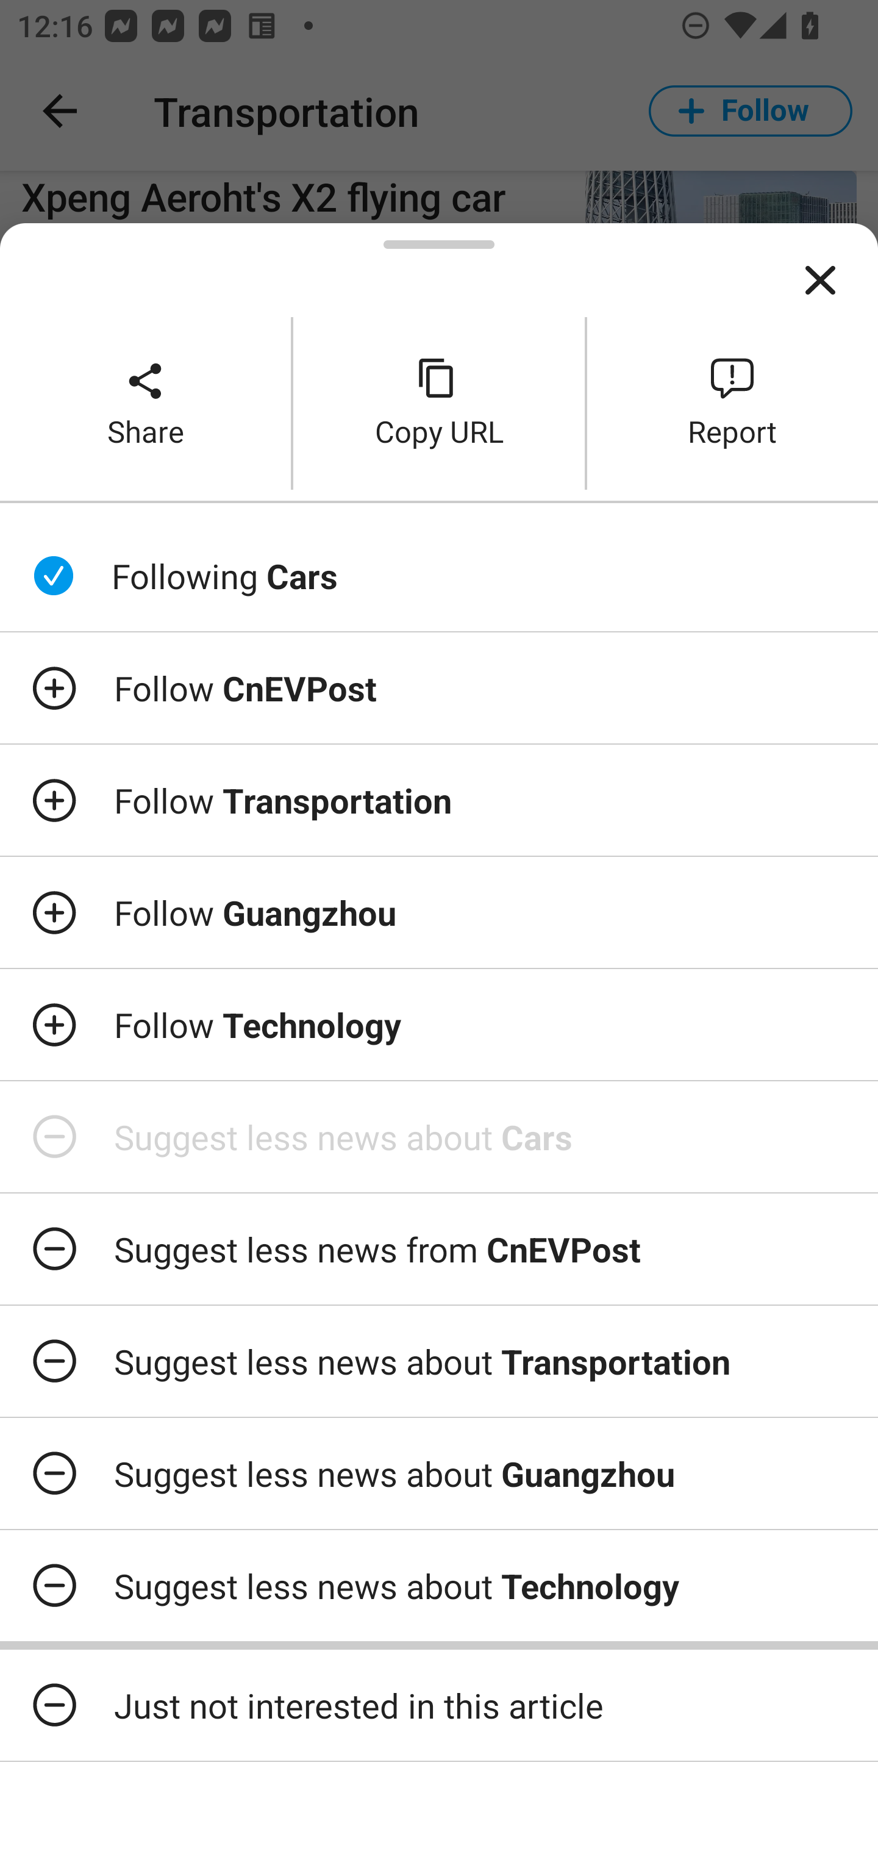  What do you see at coordinates (733, 403) in the screenshot?
I see `Report` at bounding box center [733, 403].